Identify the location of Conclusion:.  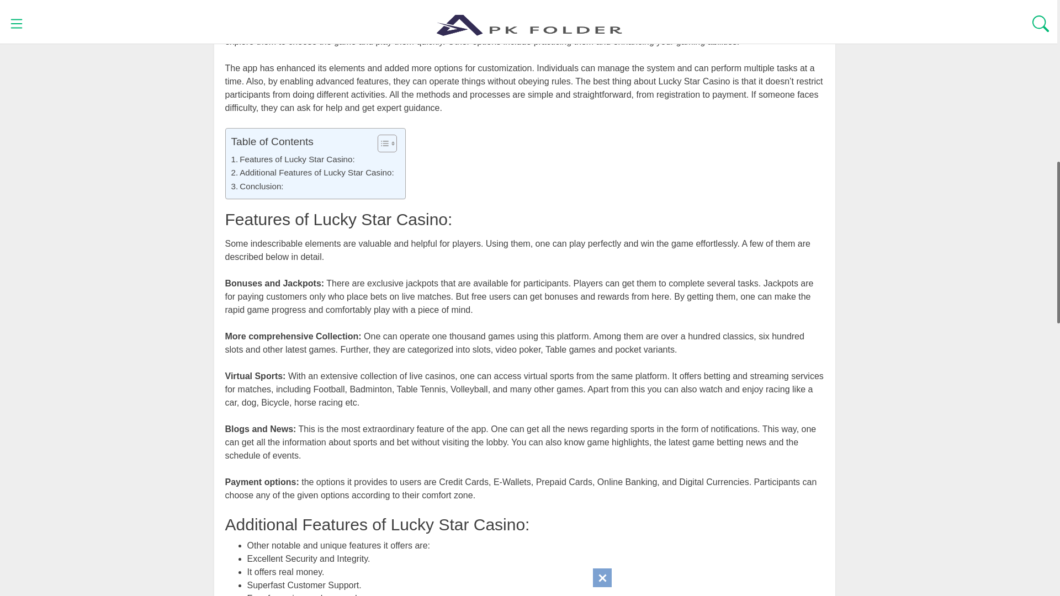
(257, 187).